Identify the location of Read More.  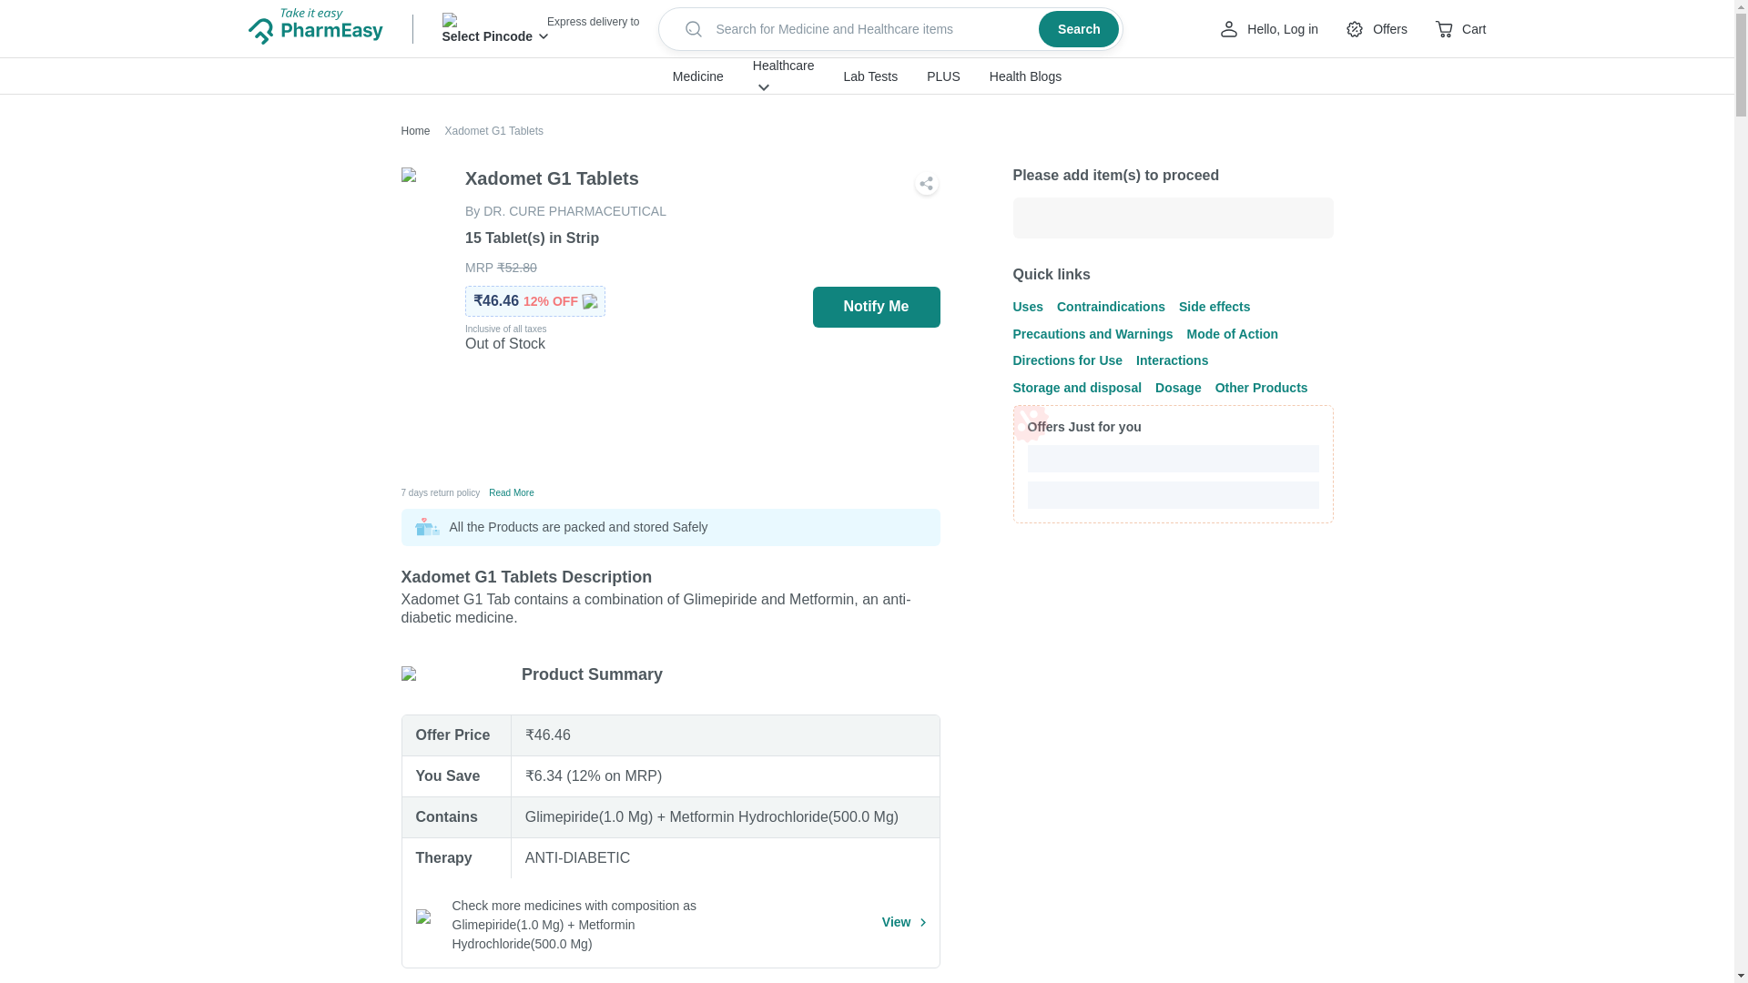
(511, 491).